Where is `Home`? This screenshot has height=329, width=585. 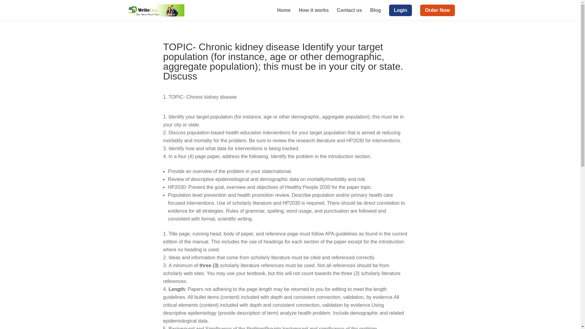 Home is located at coordinates (284, 13).